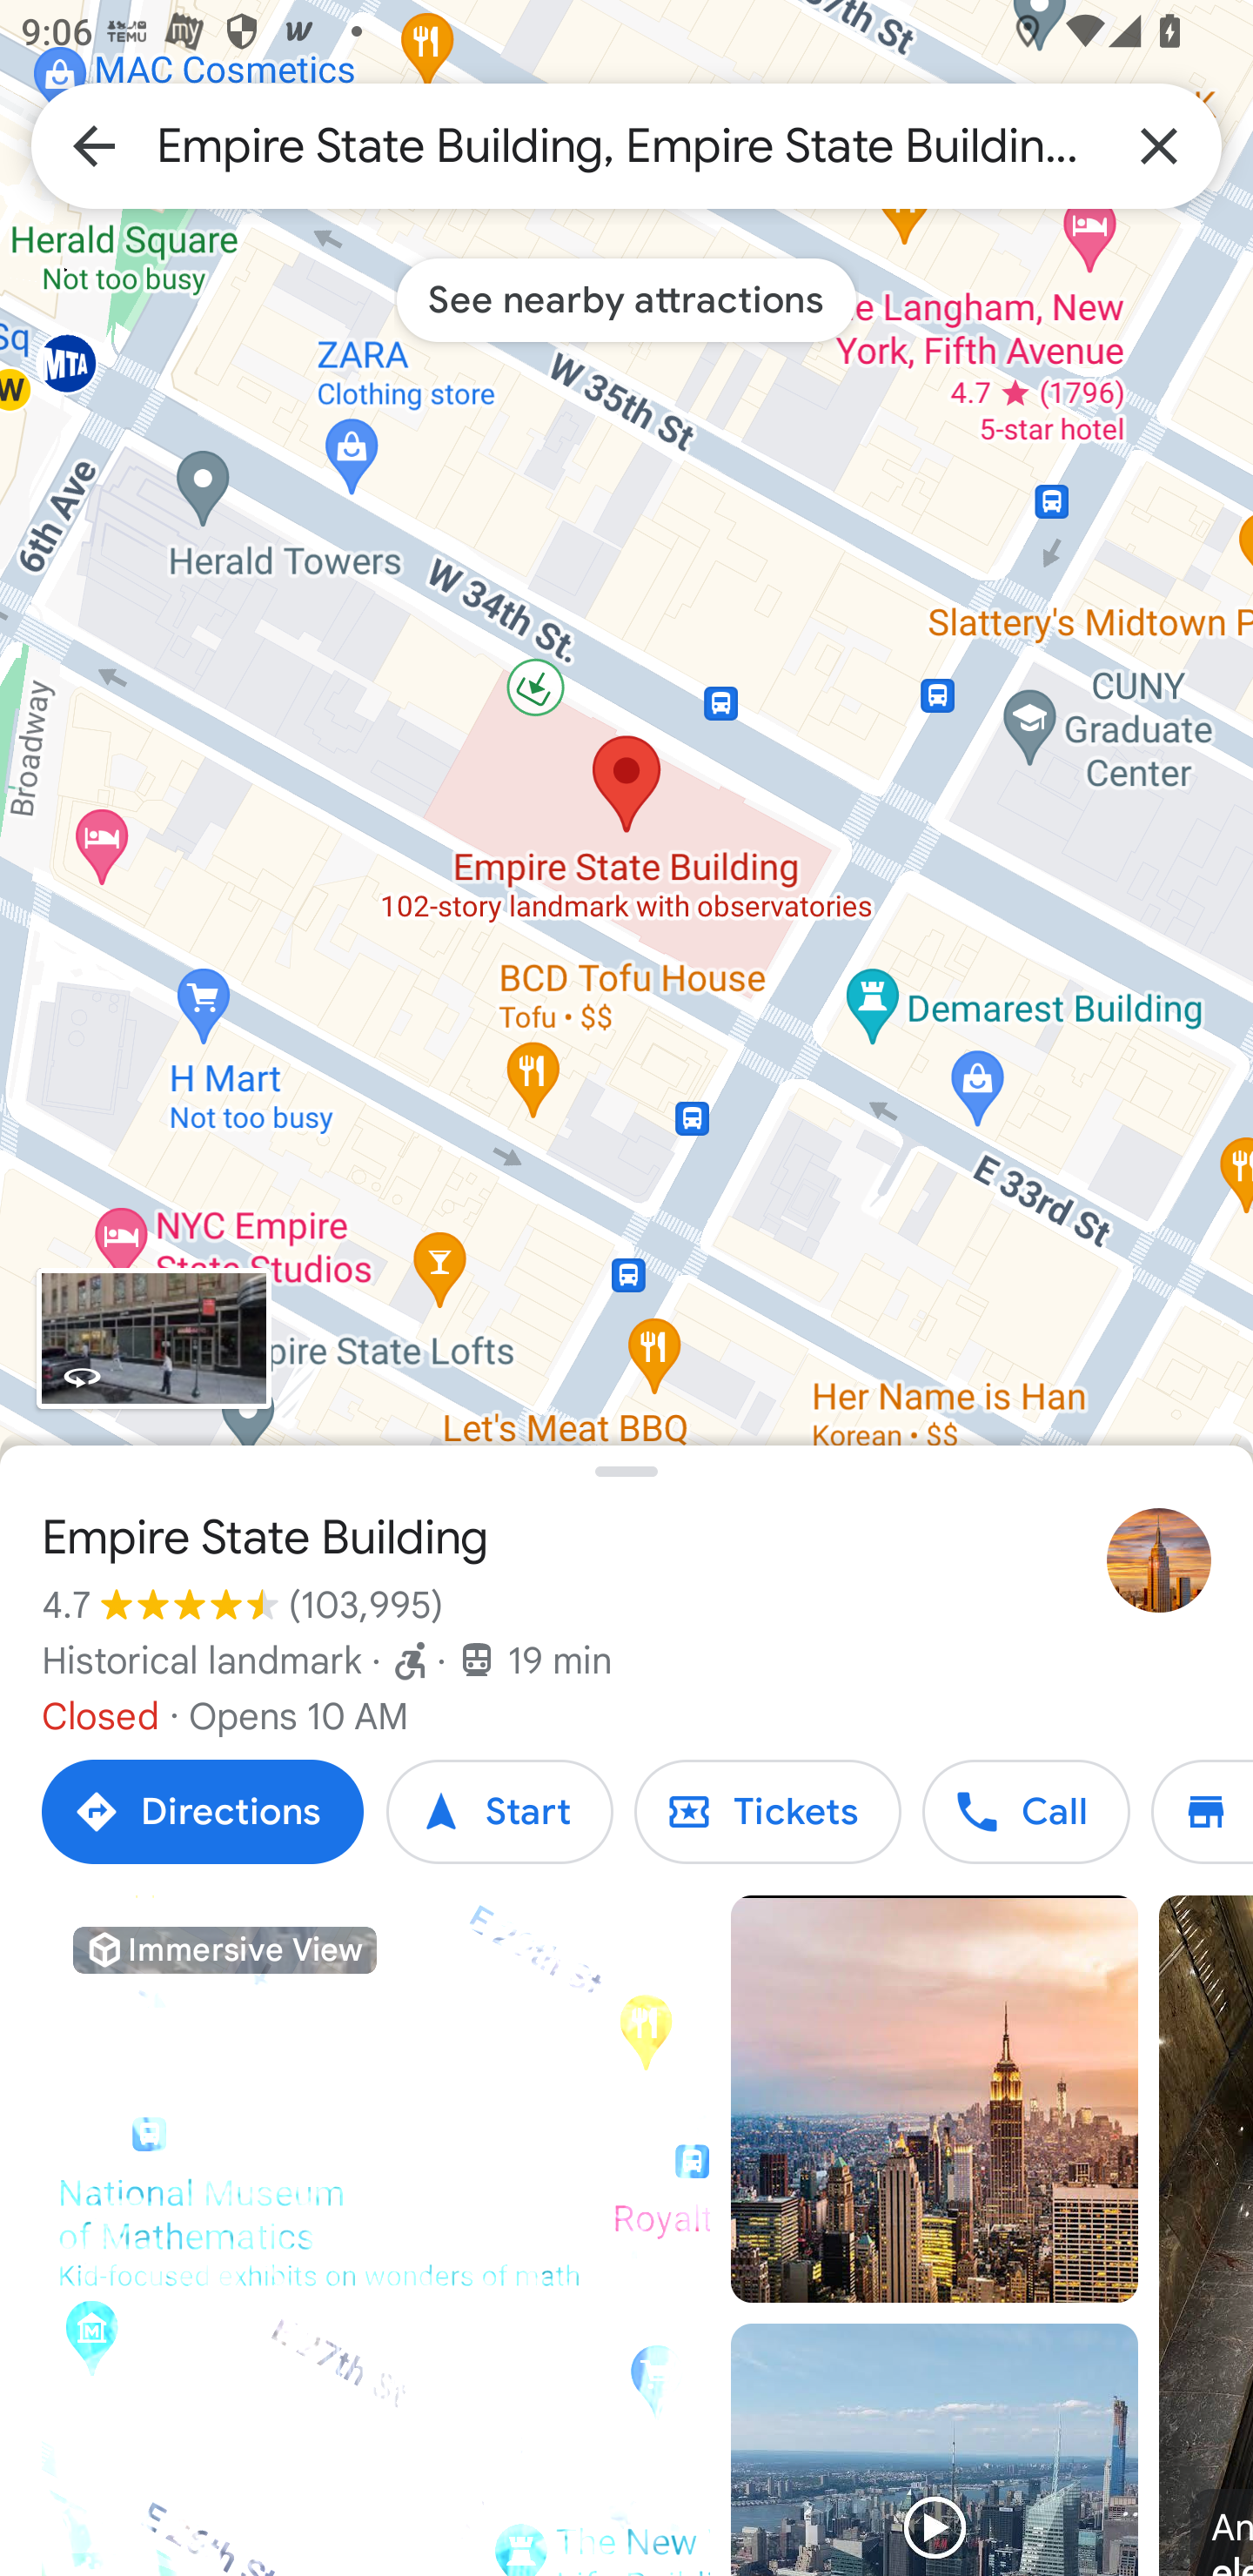  Describe the element at coordinates (94, 144) in the screenshot. I see `Back` at that location.